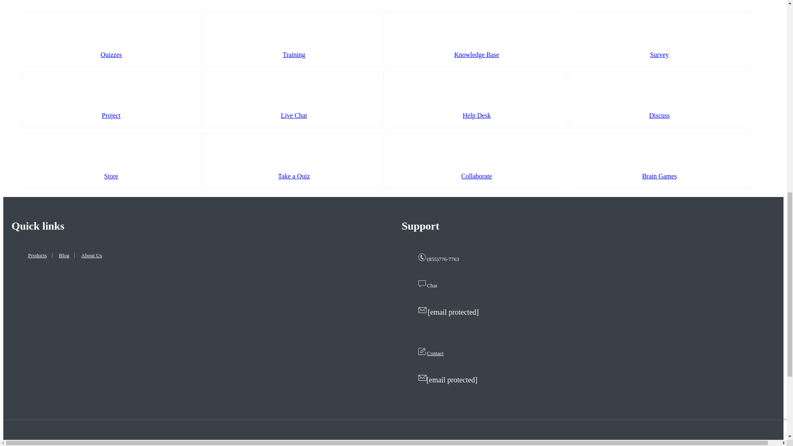 This screenshot has height=446, width=793. Describe the element at coordinates (755, 444) in the screenshot. I see `Follow us on facebook` at that location.